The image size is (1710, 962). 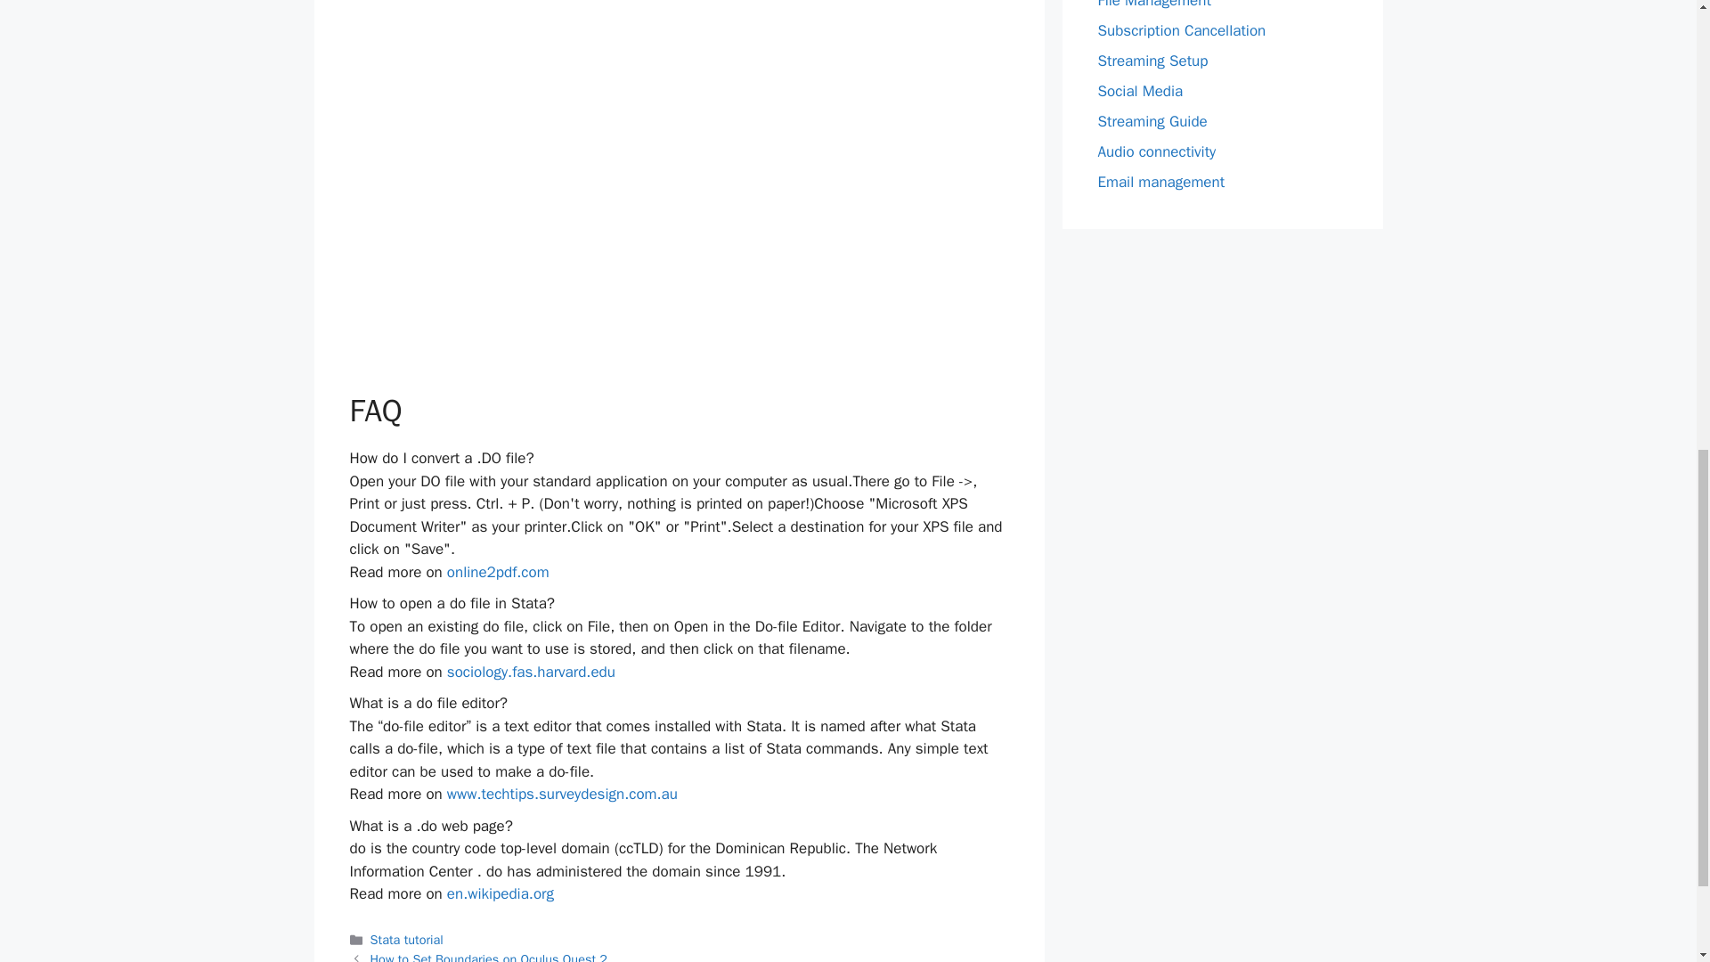 I want to click on File Management, so click(x=1154, y=4).